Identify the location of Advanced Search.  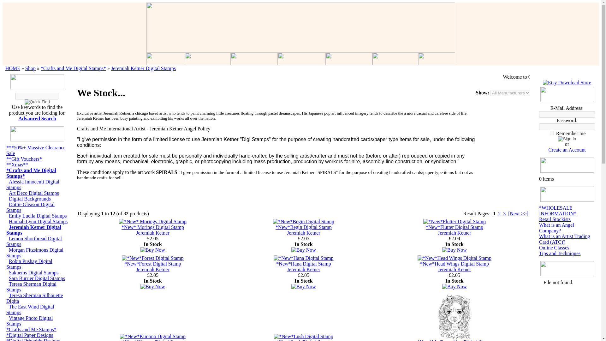
(37, 119).